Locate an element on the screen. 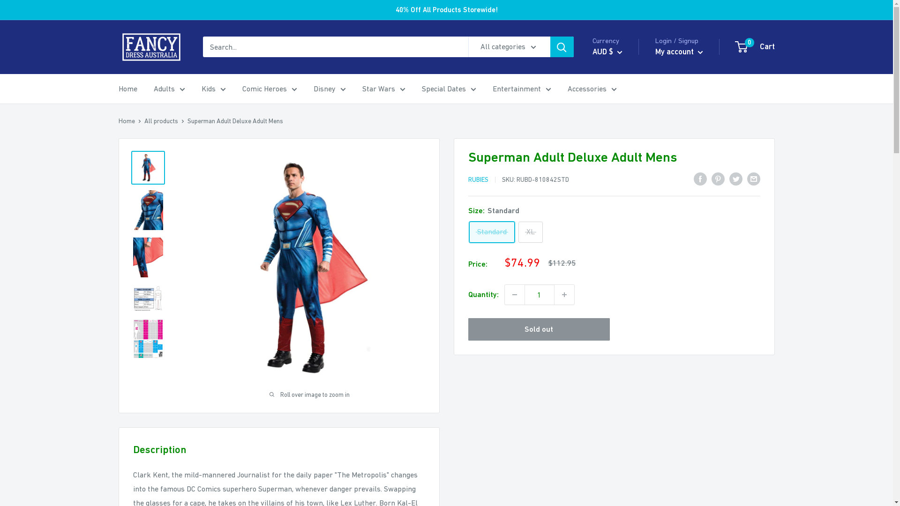 This screenshot has height=506, width=900. CAD is located at coordinates (142, 168).